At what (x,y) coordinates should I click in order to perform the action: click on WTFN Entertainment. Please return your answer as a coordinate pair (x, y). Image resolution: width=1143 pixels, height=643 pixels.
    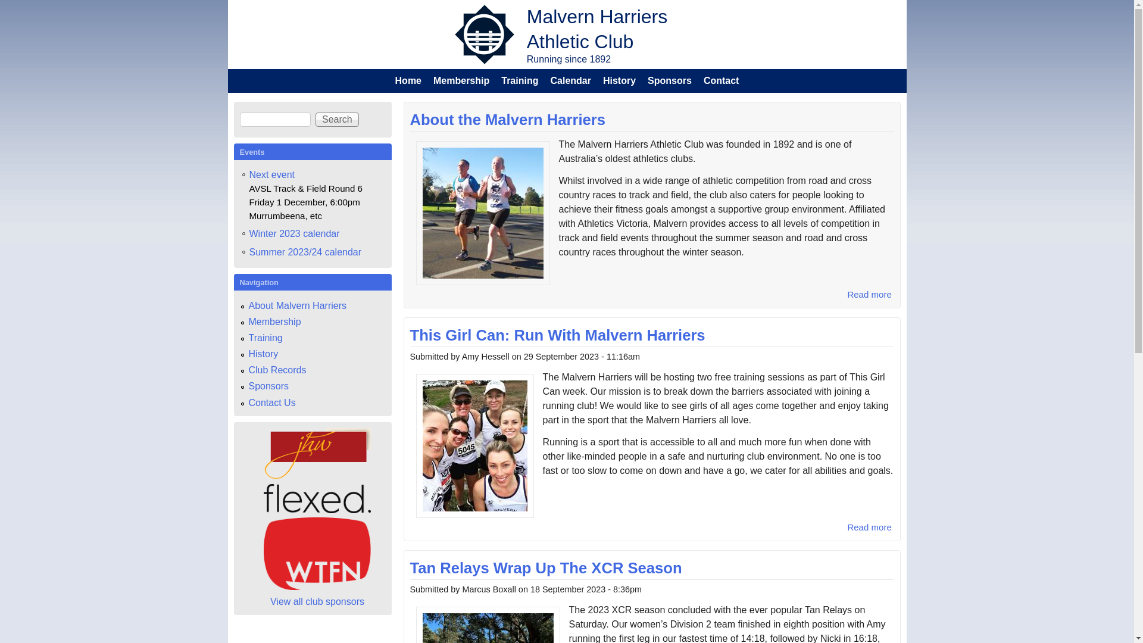
    Looking at the image, I should click on (317, 587).